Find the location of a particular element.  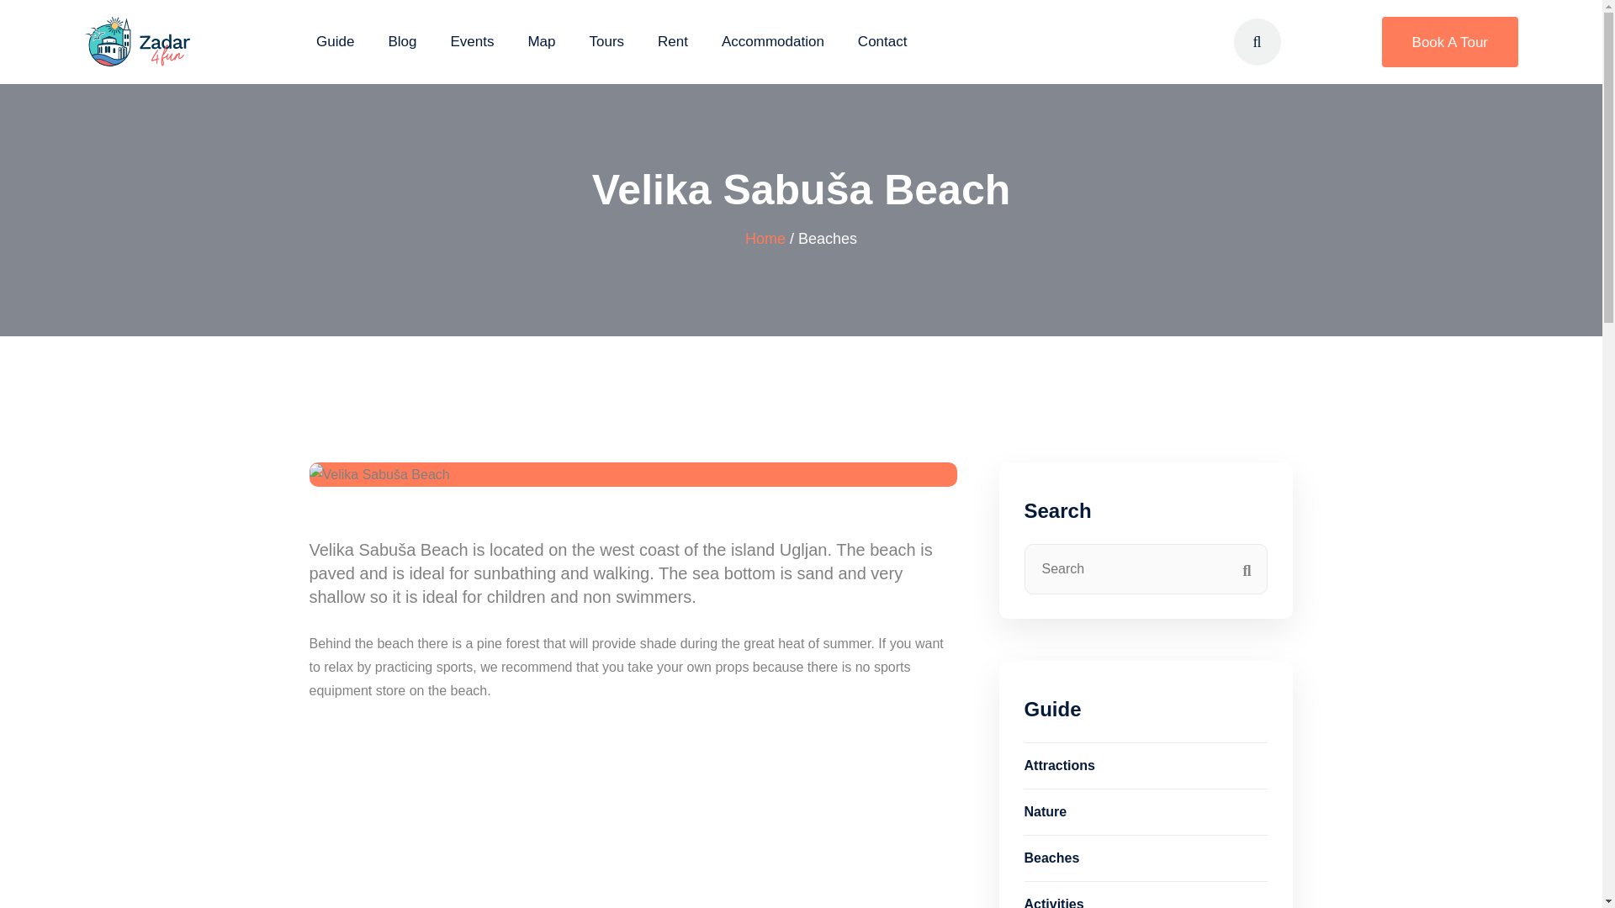

Rent is located at coordinates (672, 41).